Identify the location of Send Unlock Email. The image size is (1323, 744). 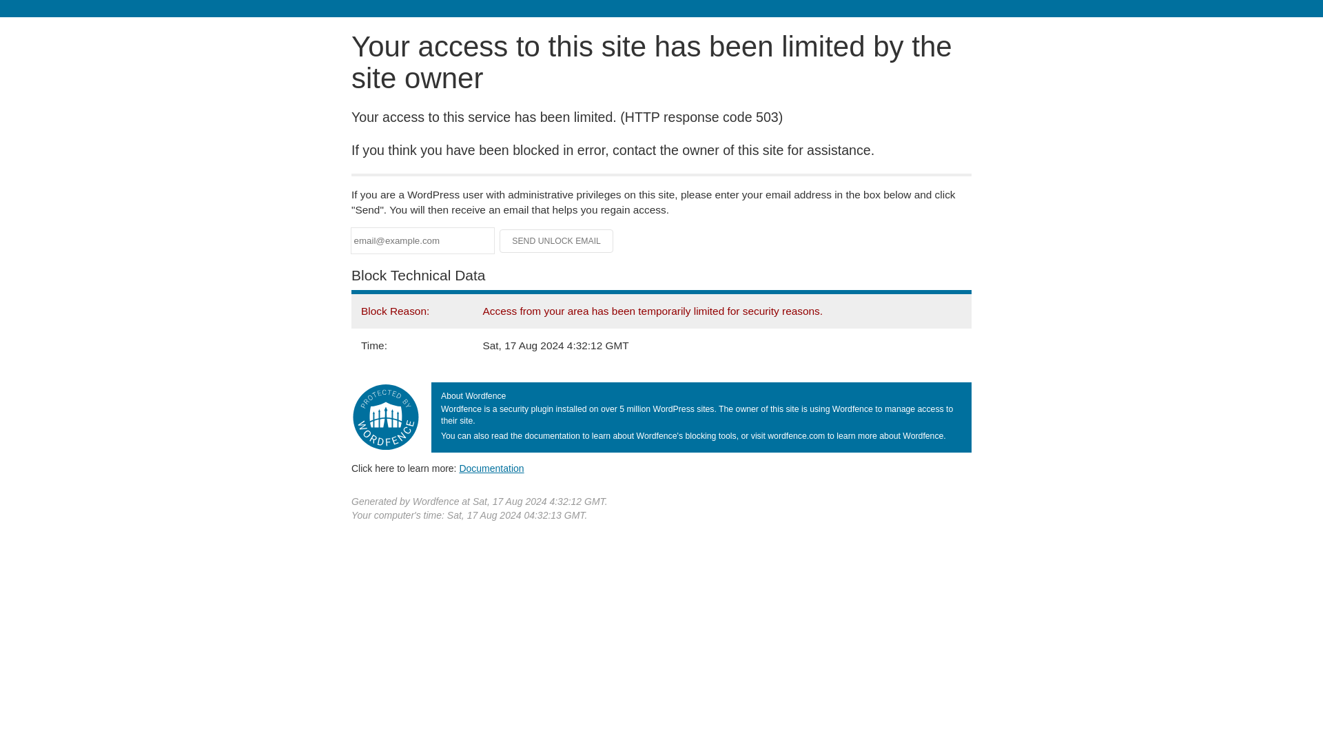
(557, 241).